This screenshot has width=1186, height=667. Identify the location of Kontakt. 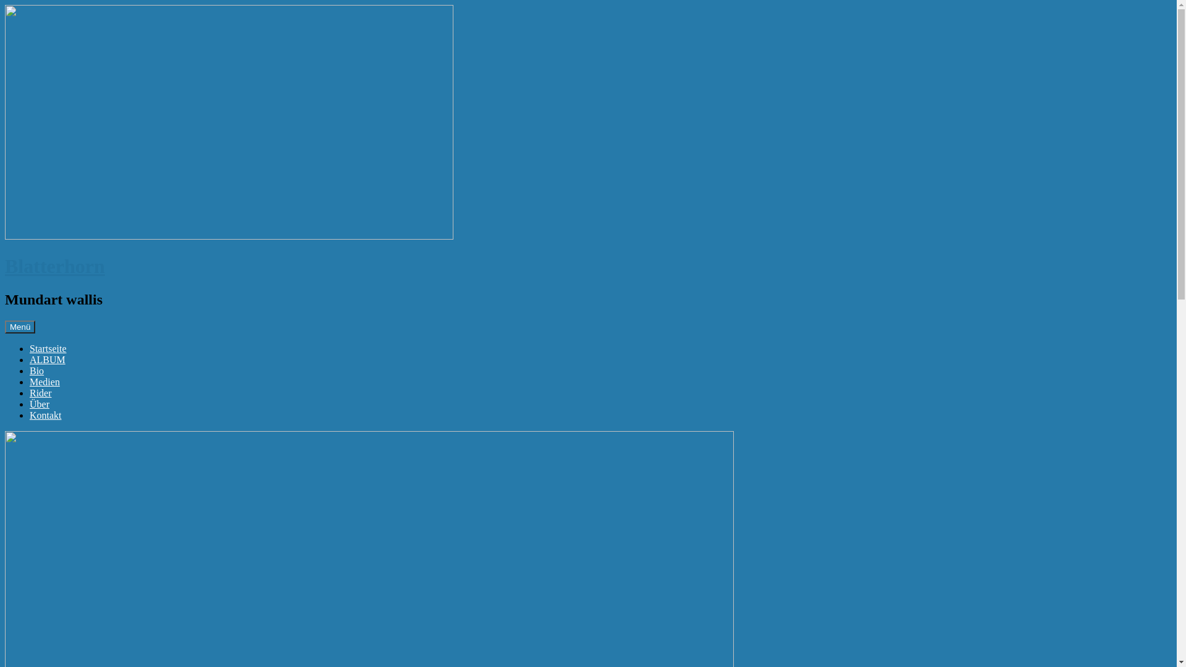
(46, 415).